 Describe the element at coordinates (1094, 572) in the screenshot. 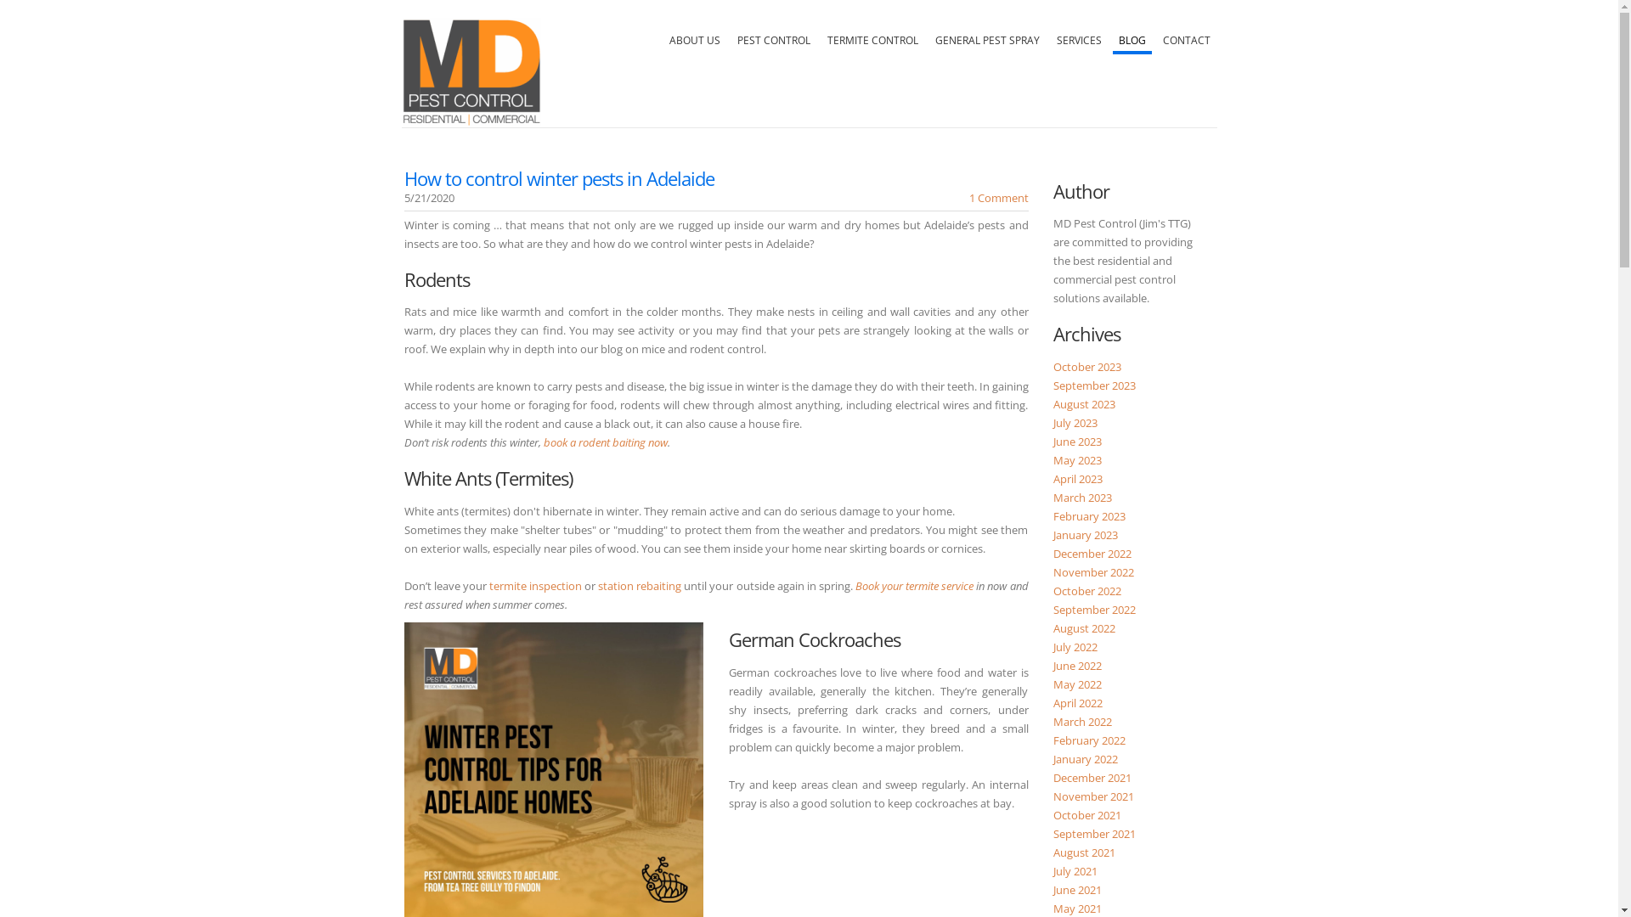

I see `November 2022` at that location.